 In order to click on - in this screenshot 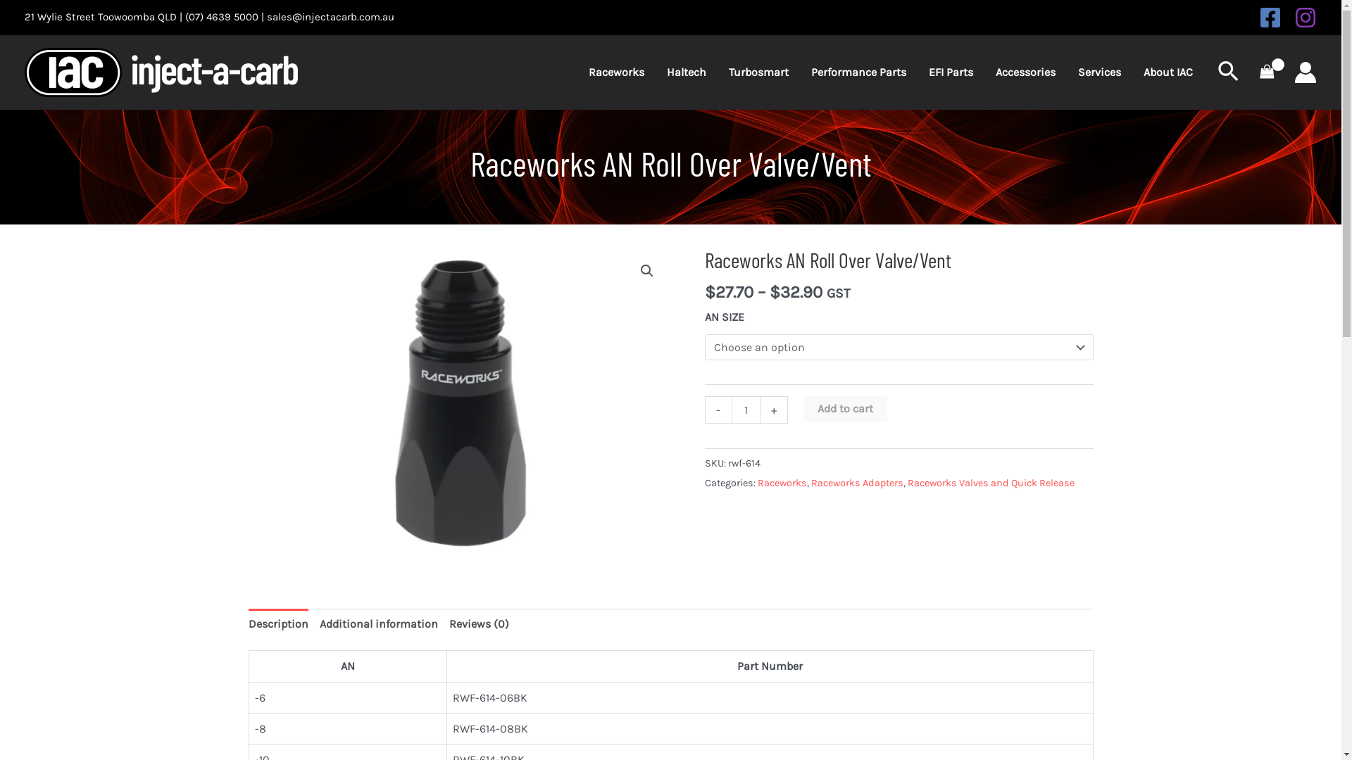, I will do `click(718, 410)`.